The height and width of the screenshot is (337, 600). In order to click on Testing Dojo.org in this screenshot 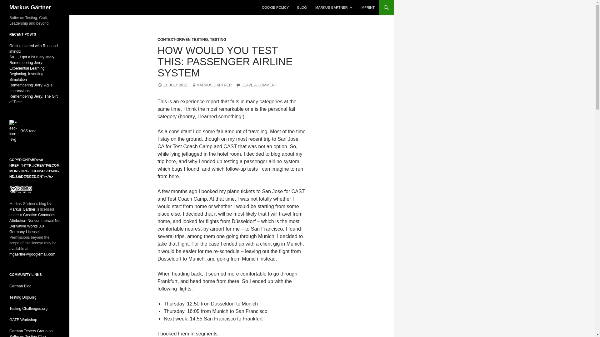, I will do `click(23, 297)`.